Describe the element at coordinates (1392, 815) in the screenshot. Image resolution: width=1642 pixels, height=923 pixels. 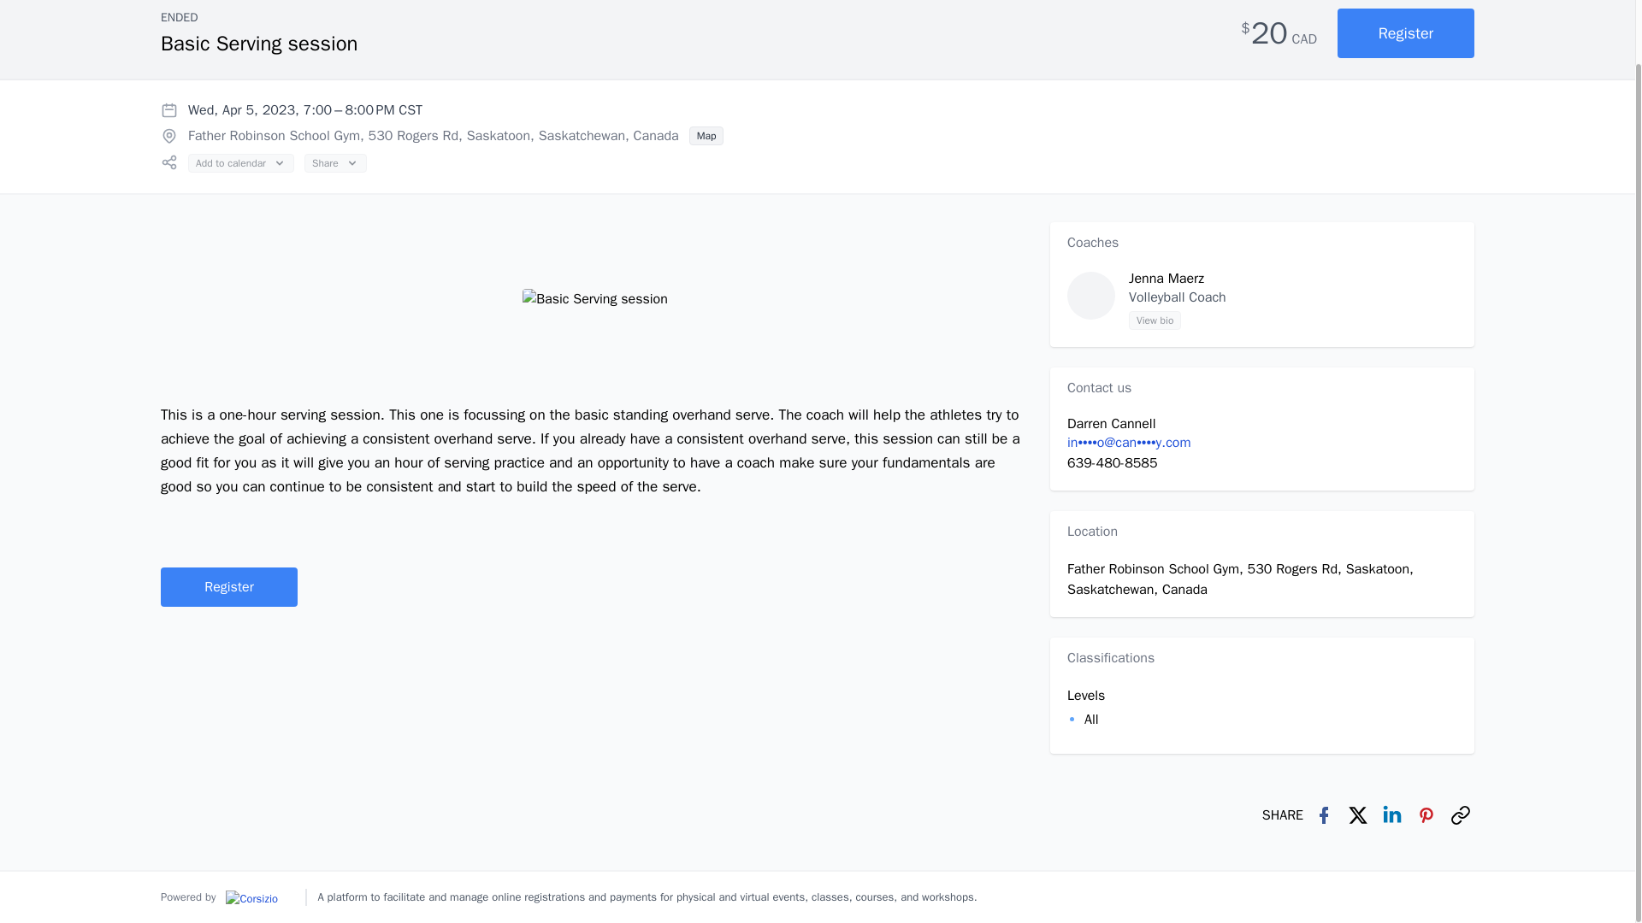
I see `LinkedIn` at that location.